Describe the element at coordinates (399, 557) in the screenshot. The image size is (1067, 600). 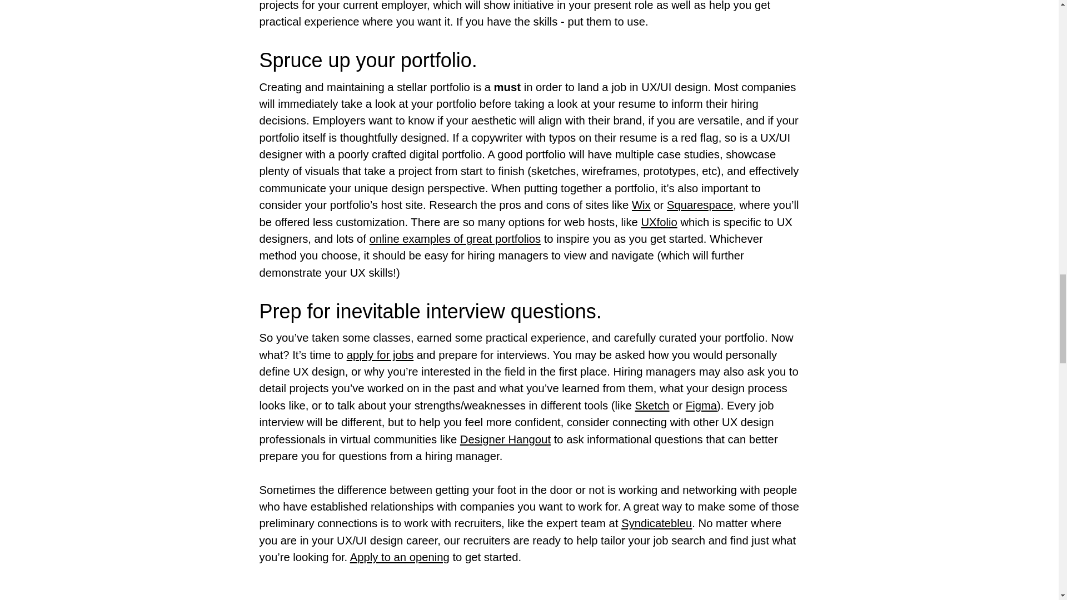
I see `Apply to an opening` at that location.